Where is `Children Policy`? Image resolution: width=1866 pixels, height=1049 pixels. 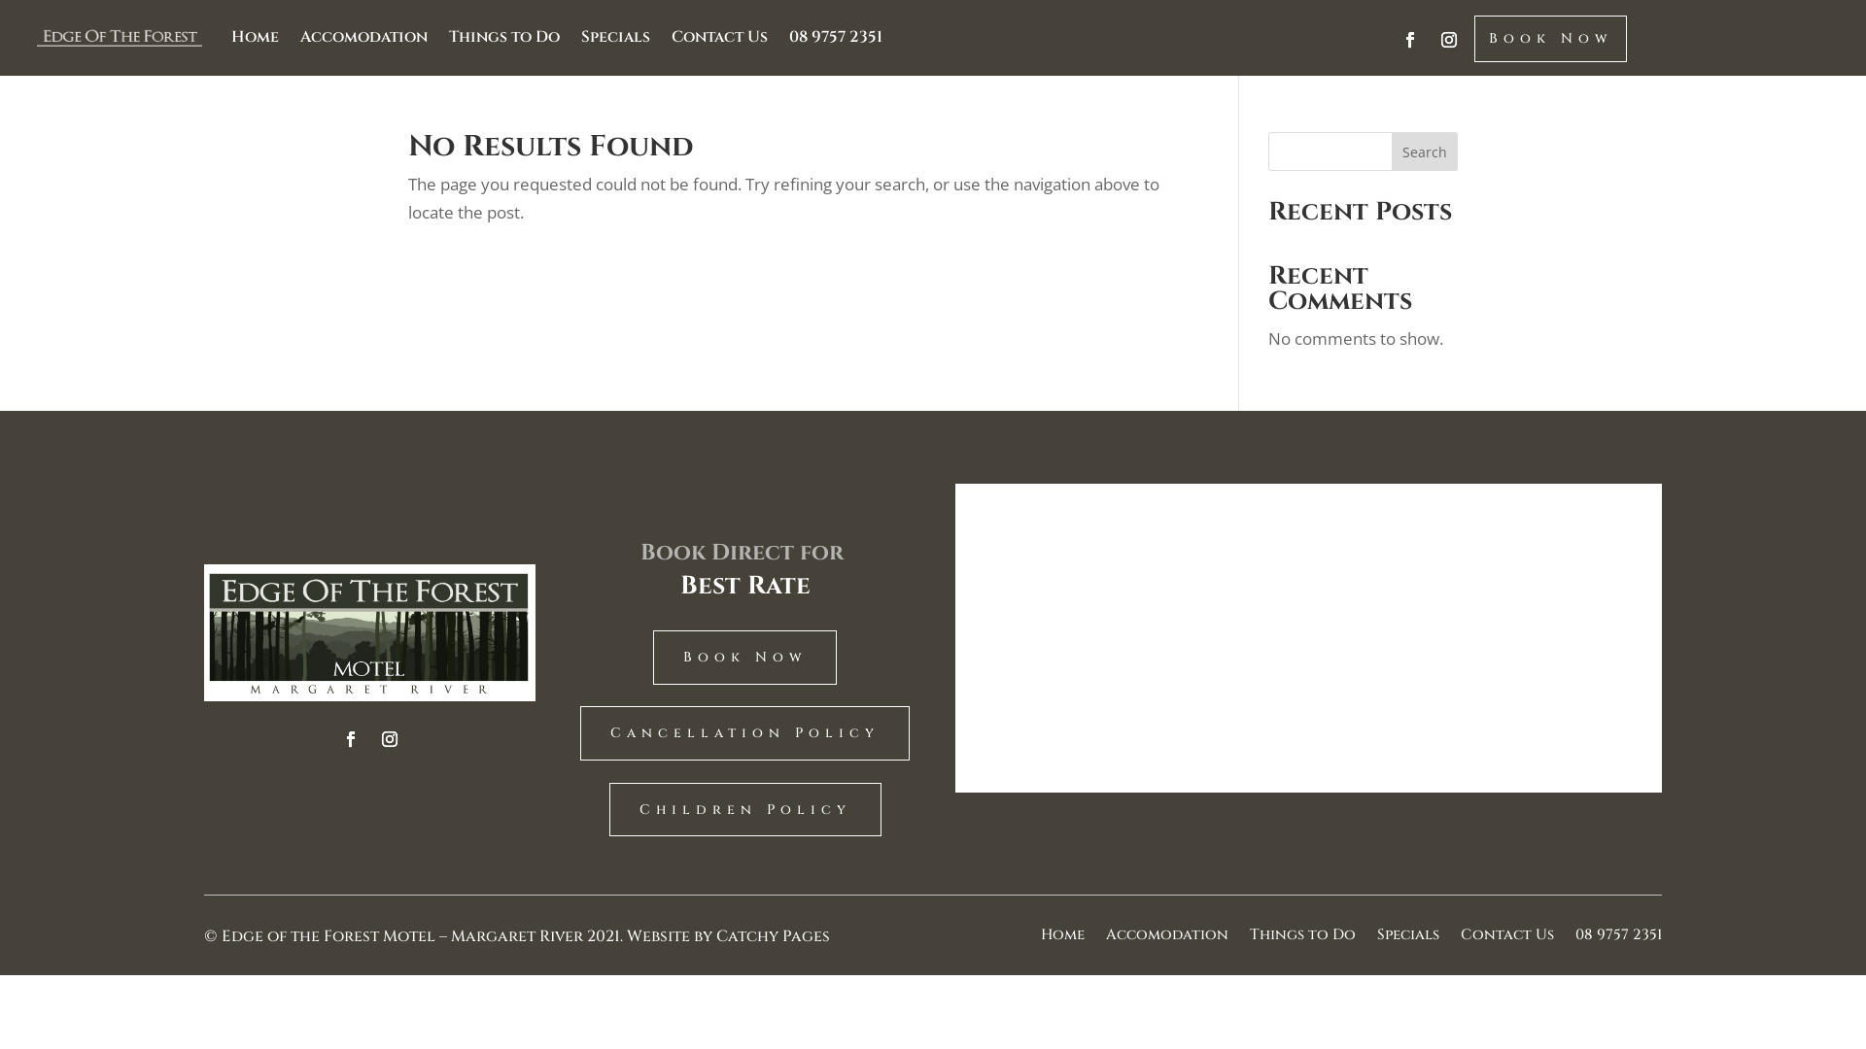 Children Policy is located at coordinates (745, 810).